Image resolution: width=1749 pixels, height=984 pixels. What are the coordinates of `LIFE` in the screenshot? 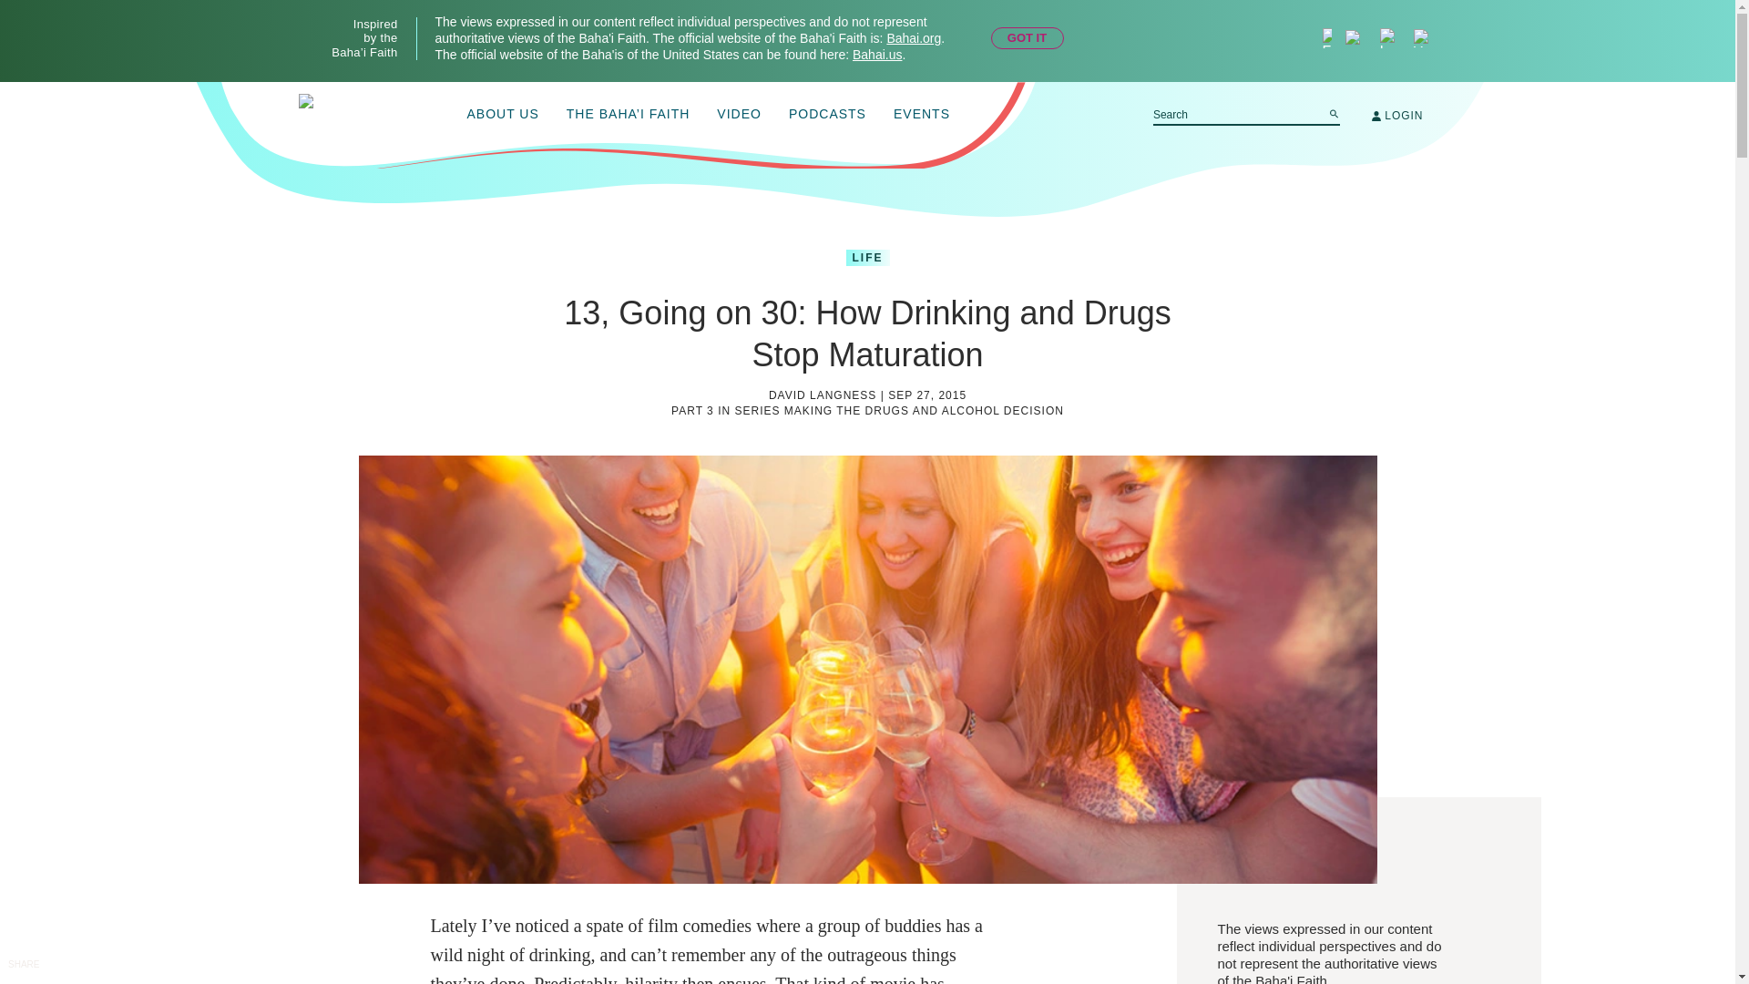 It's located at (866, 257).